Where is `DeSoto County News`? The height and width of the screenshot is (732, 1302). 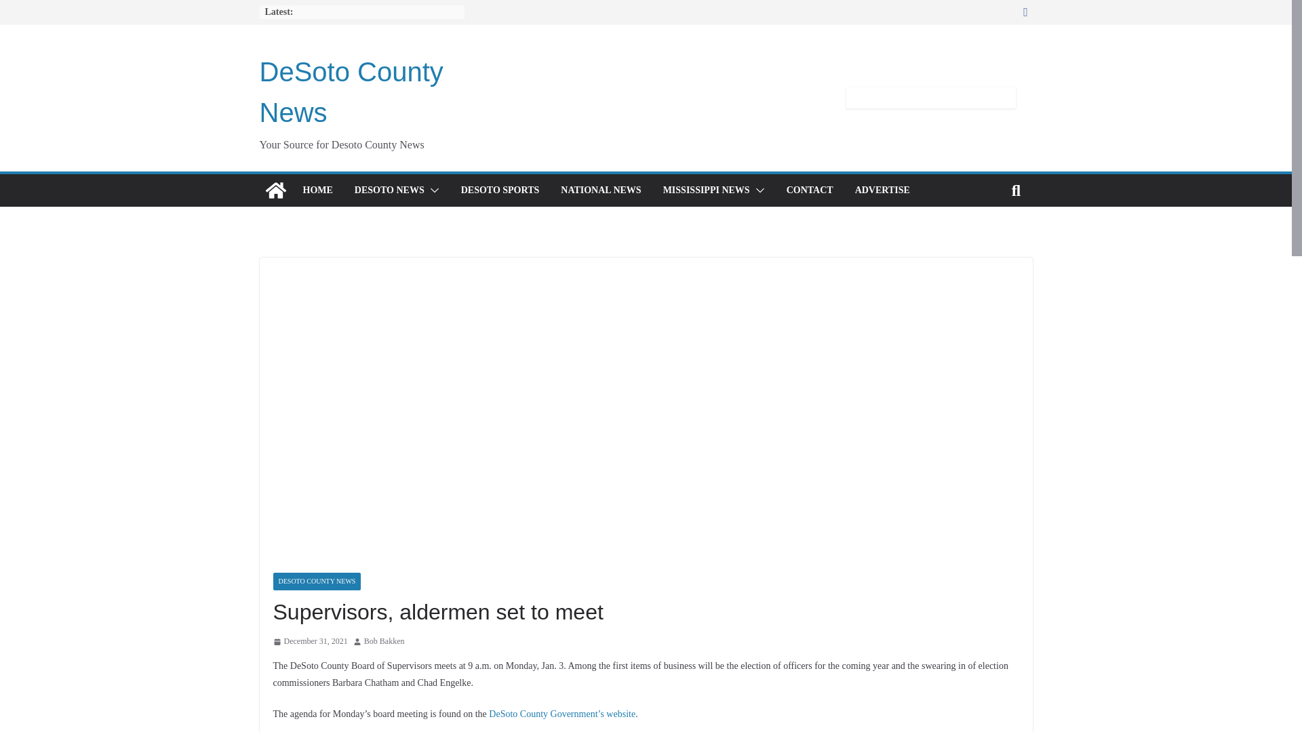 DeSoto County News is located at coordinates (351, 92).